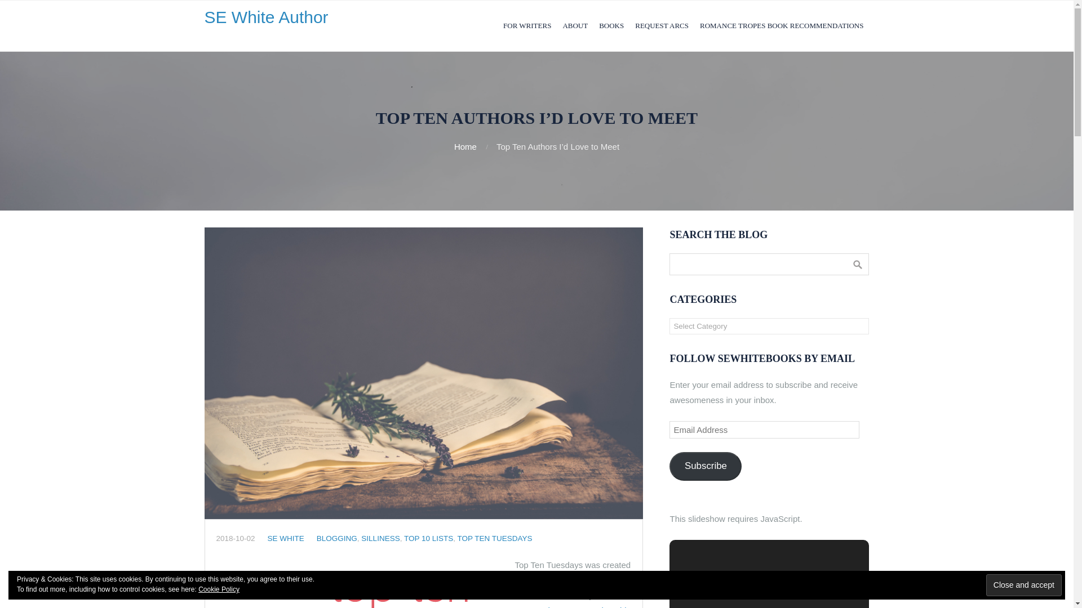  I want to click on BOOKS, so click(611, 26).